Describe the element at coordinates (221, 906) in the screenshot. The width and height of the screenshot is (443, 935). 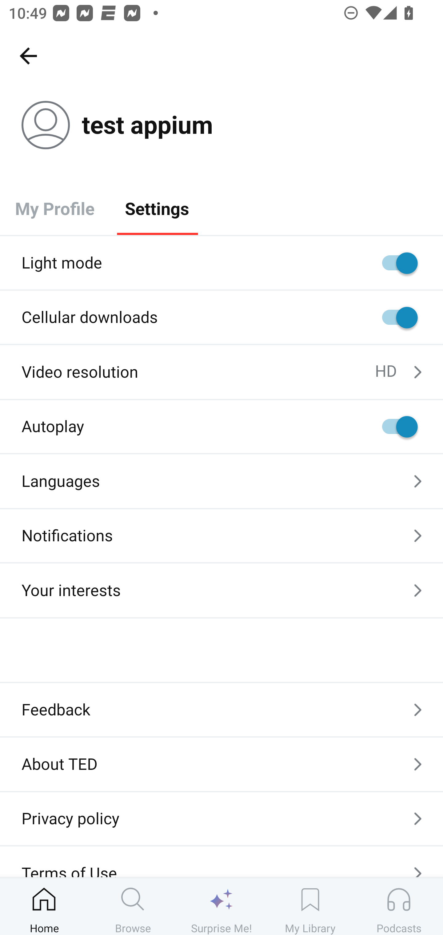
I see `Surprise Me!` at that location.